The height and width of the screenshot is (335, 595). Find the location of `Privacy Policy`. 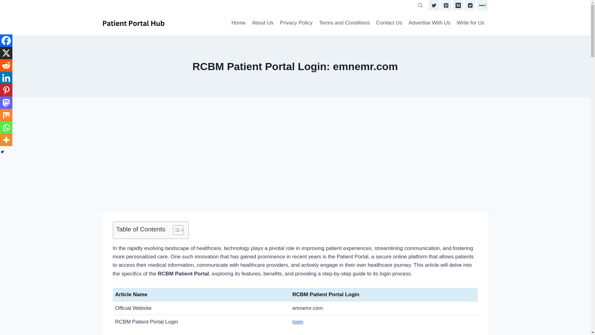

Privacy Policy is located at coordinates (296, 23).